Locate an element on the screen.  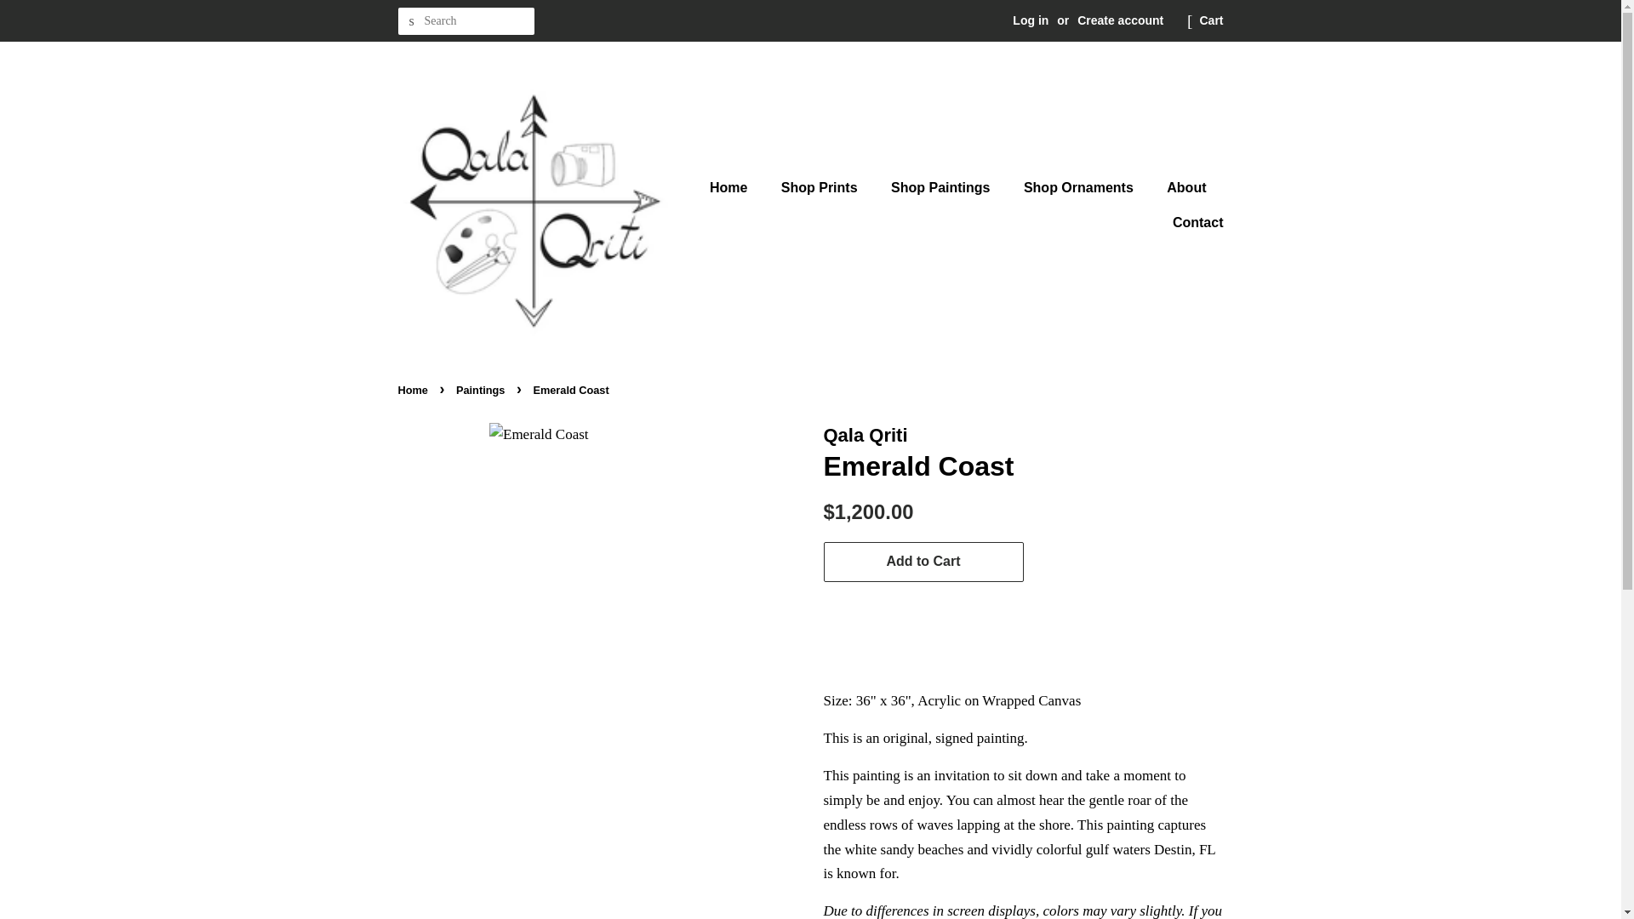
Search is located at coordinates (412, 21).